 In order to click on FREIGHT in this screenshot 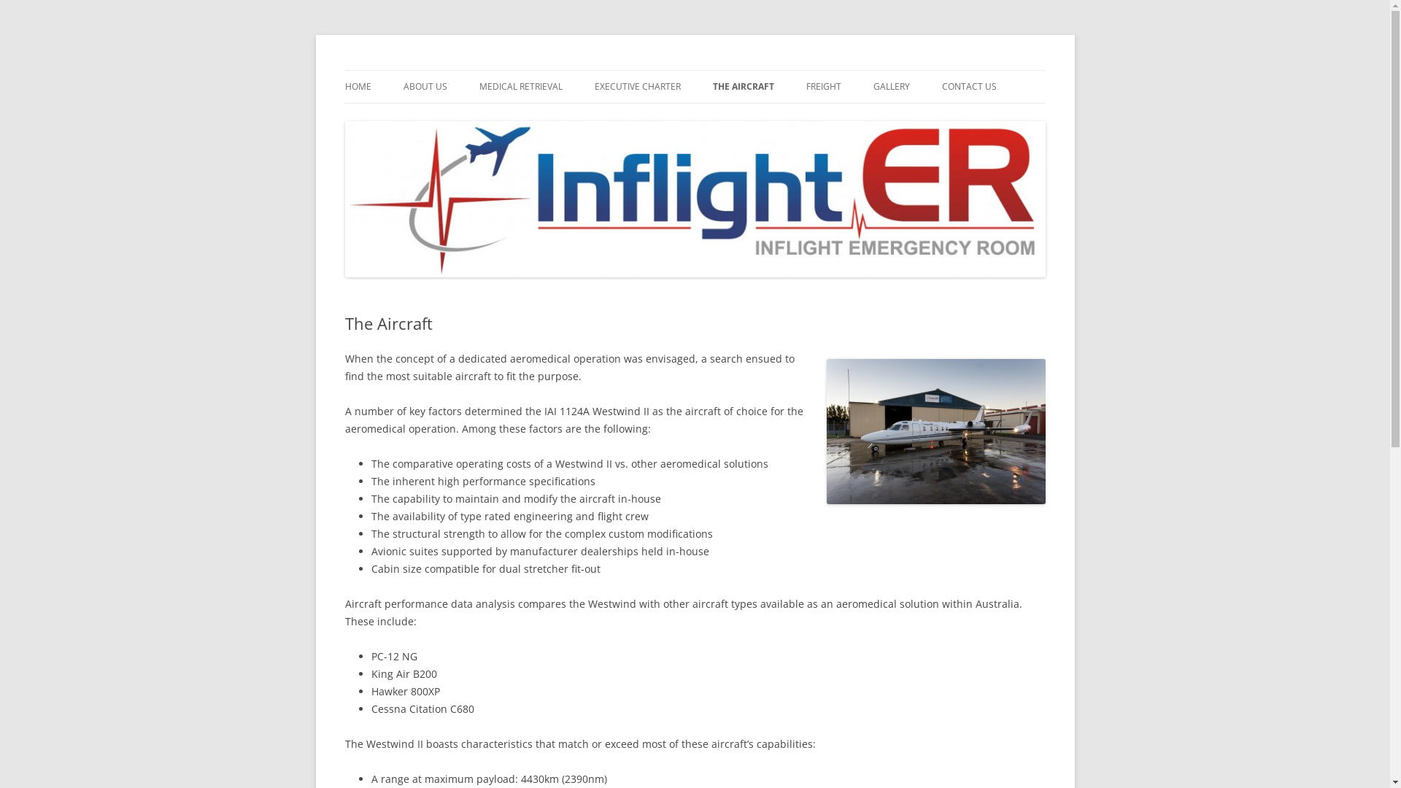, I will do `click(823, 87)`.